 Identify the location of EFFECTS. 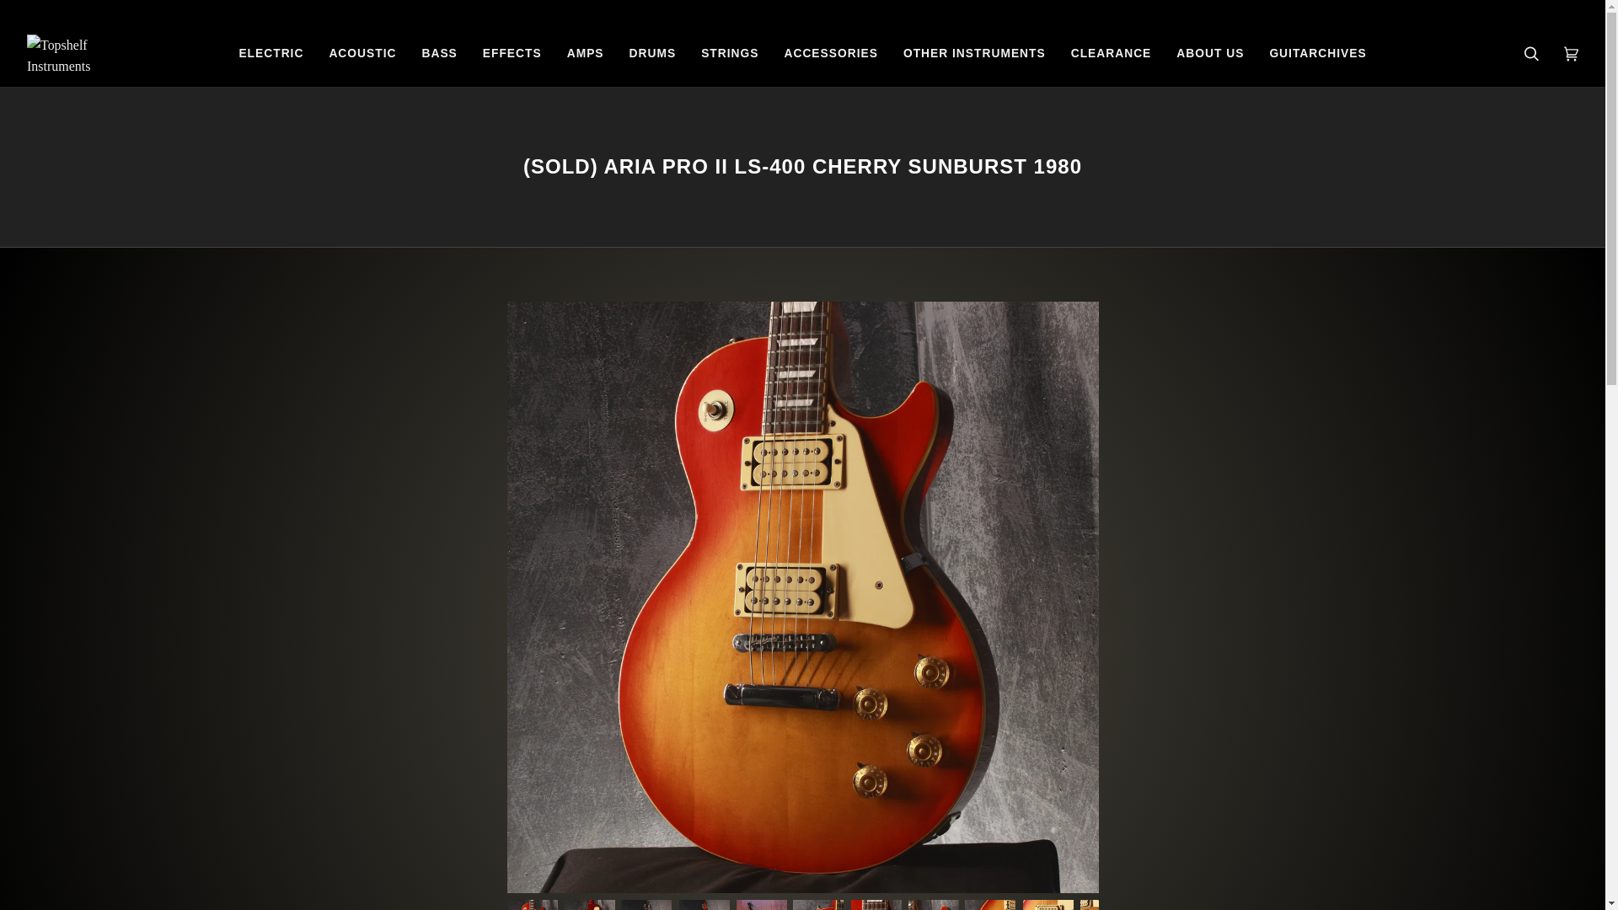
(512, 54).